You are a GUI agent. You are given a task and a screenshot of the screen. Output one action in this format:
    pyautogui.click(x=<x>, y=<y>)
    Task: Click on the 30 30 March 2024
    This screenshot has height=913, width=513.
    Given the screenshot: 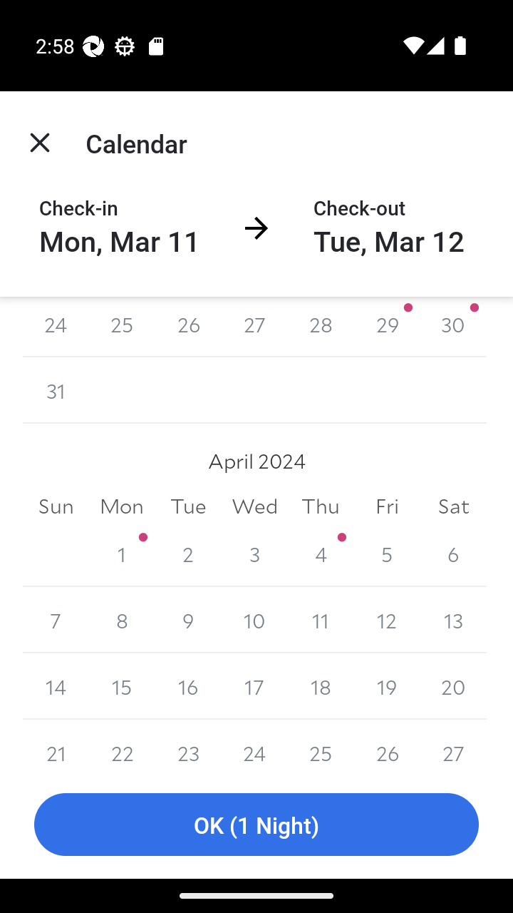 What is the action you would take?
    pyautogui.click(x=453, y=327)
    